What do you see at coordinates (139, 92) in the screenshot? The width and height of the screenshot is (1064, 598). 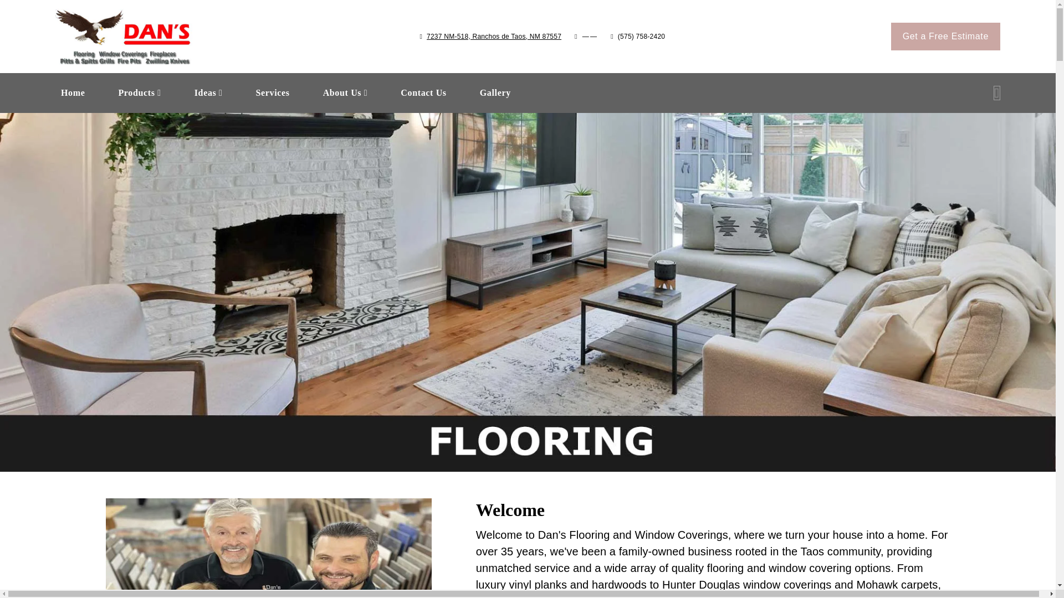 I see `Get a Free Estimate` at bounding box center [139, 92].